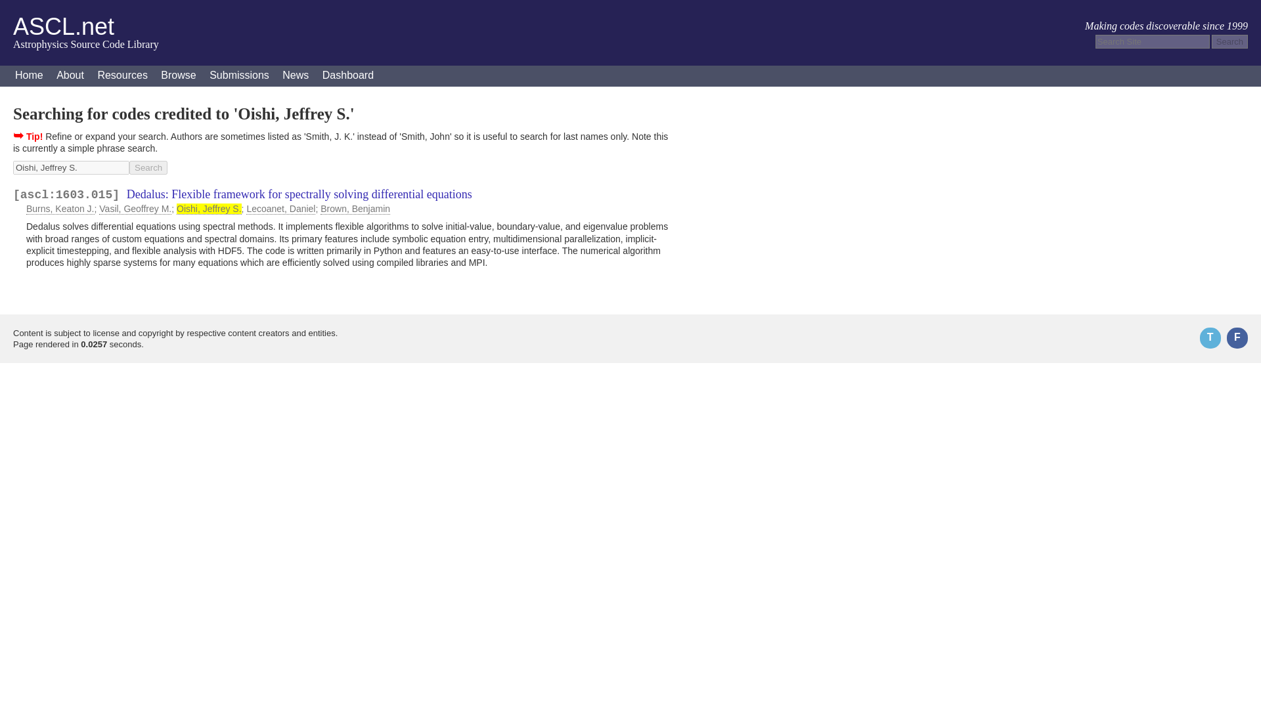  Describe the element at coordinates (60, 209) in the screenshot. I see `Burns, Keaton J.` at that location.